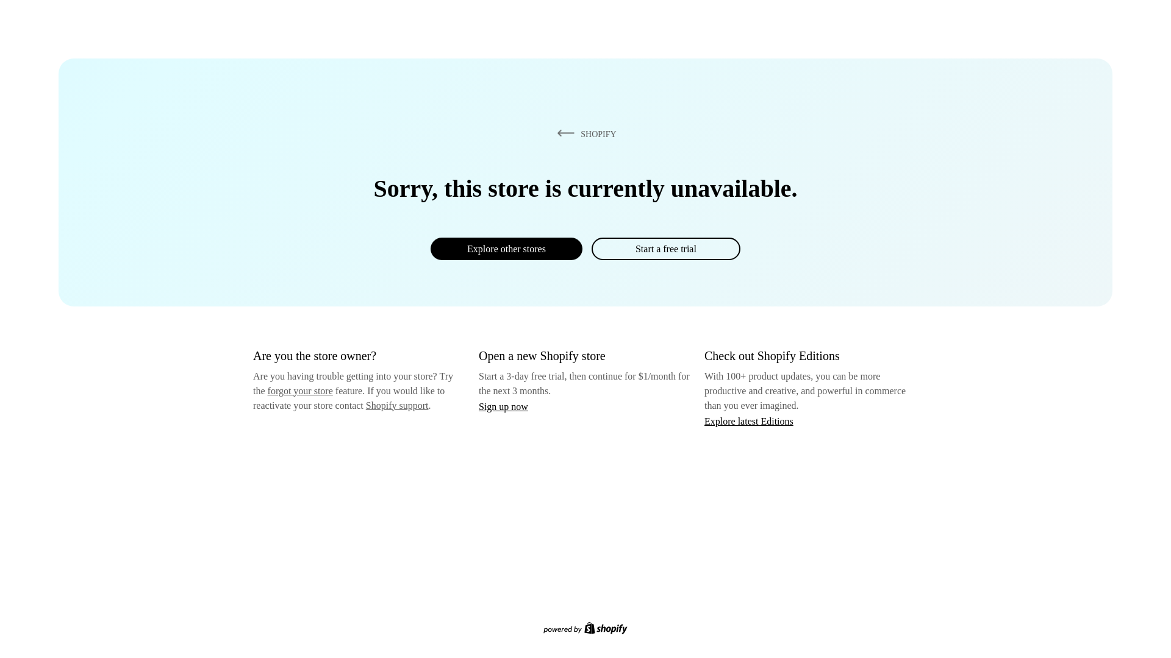 The height and width of the screenshot is (658, 1171). I want to click on Shopify support, so click(396, 405).